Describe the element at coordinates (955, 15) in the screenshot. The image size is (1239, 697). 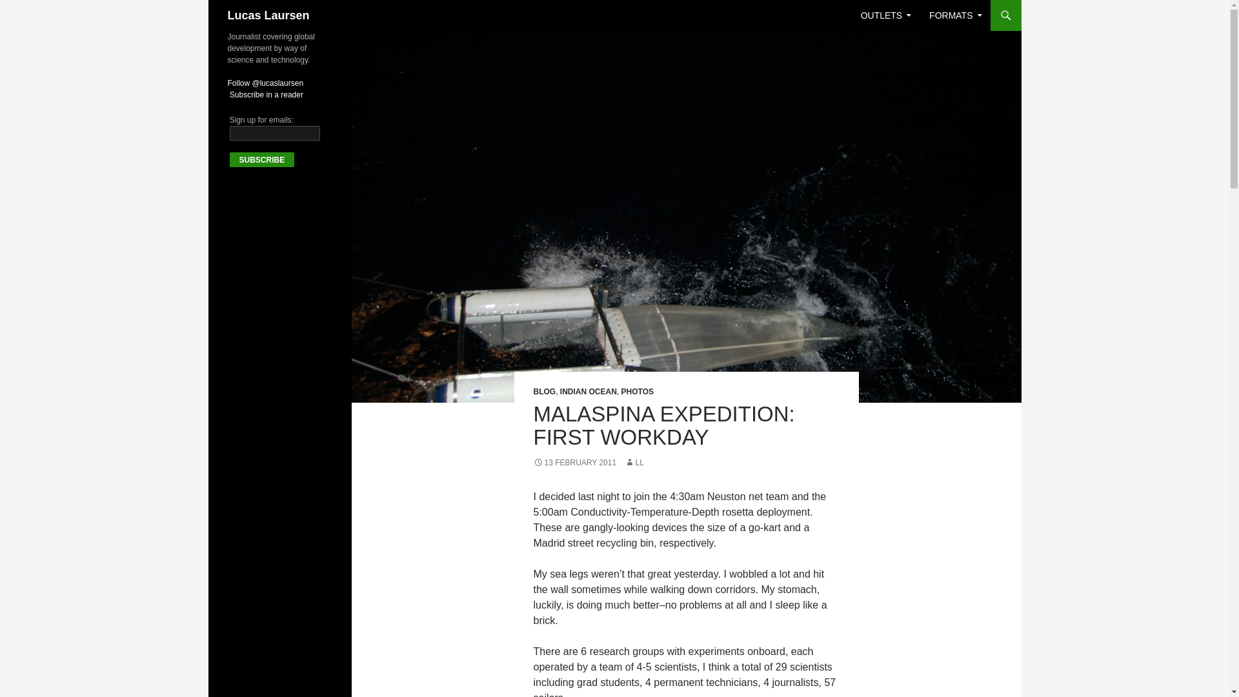
I see `FORMATS` at that location.